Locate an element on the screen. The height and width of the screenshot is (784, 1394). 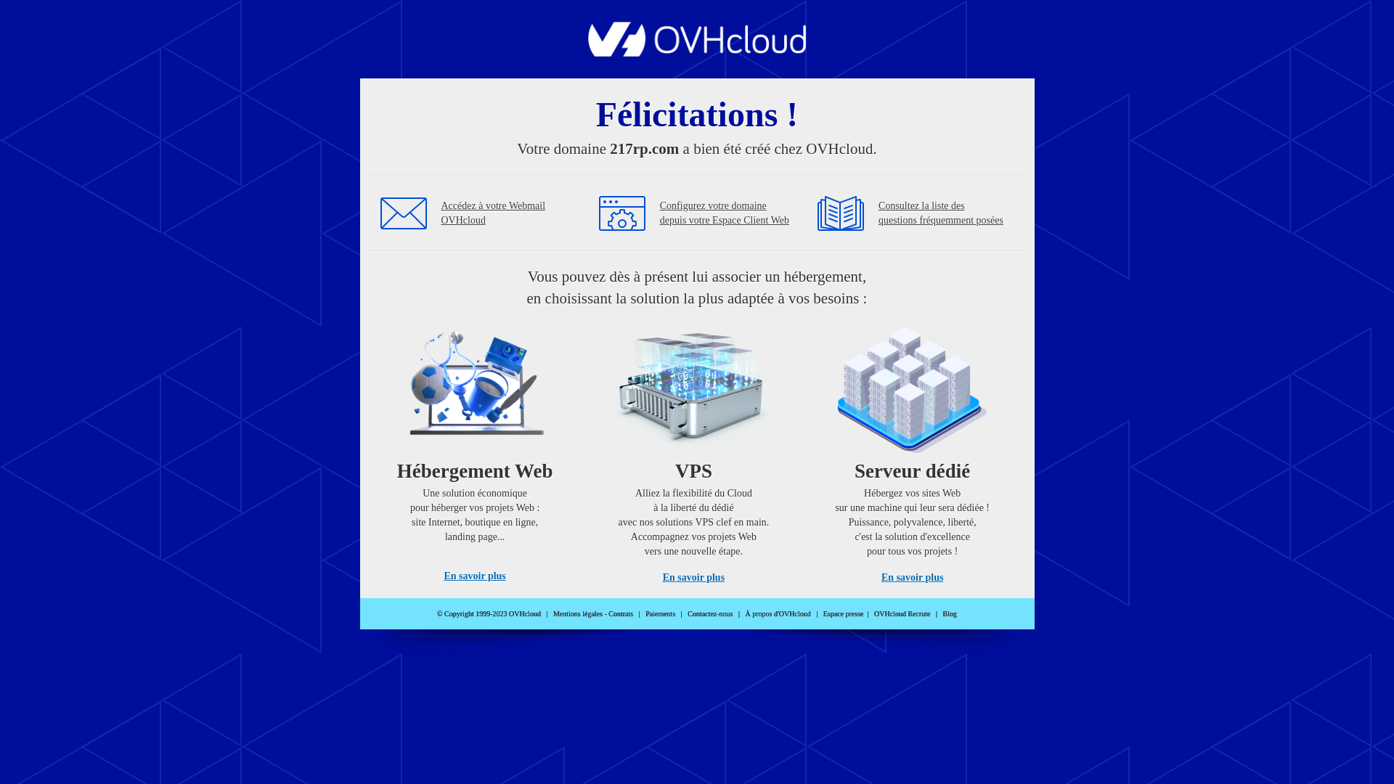
En savoir plus is located at coordinates (694, 578).